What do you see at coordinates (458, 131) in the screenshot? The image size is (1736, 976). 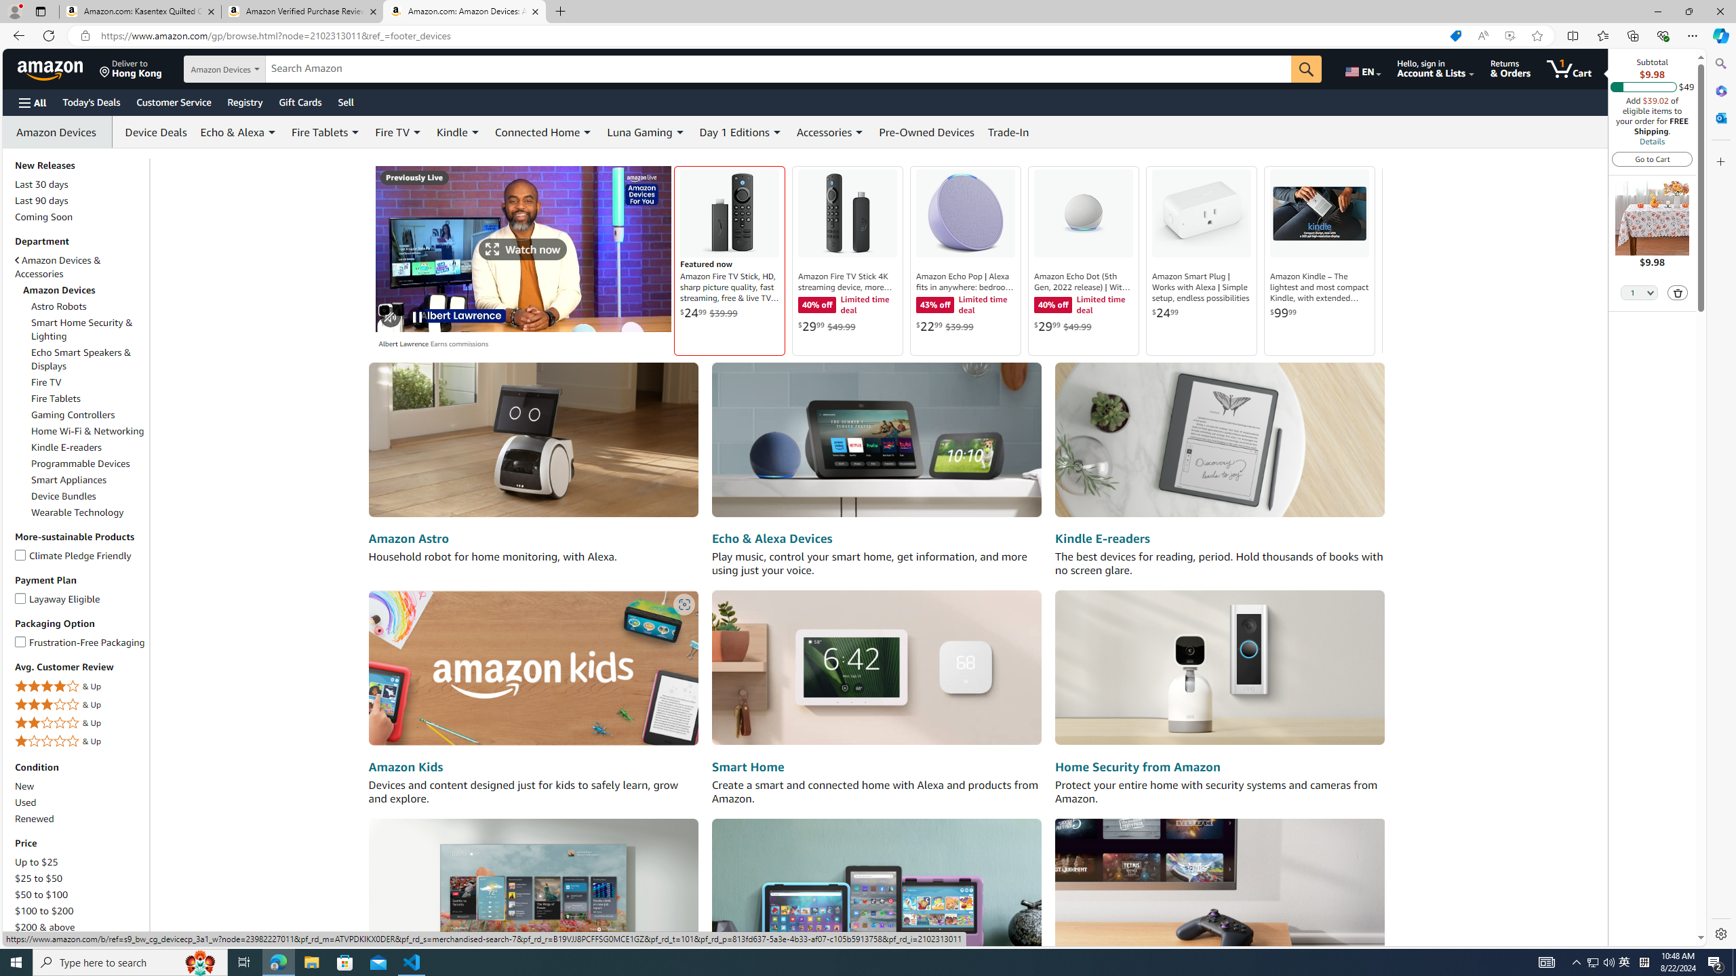 I see `Kindle` at bounding box center [458, 131].